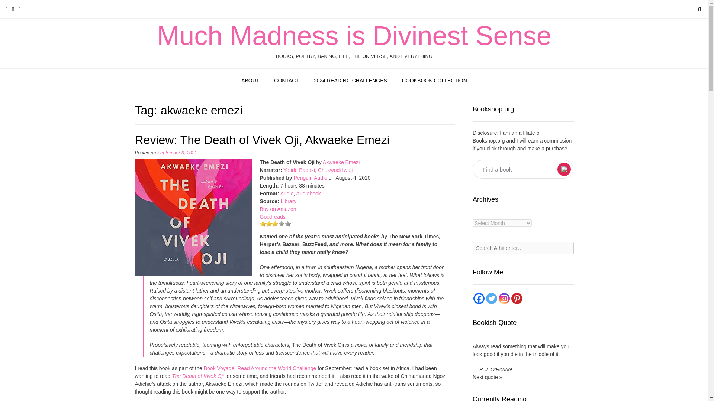  I want to click on Pinterest, so click(517, 299).